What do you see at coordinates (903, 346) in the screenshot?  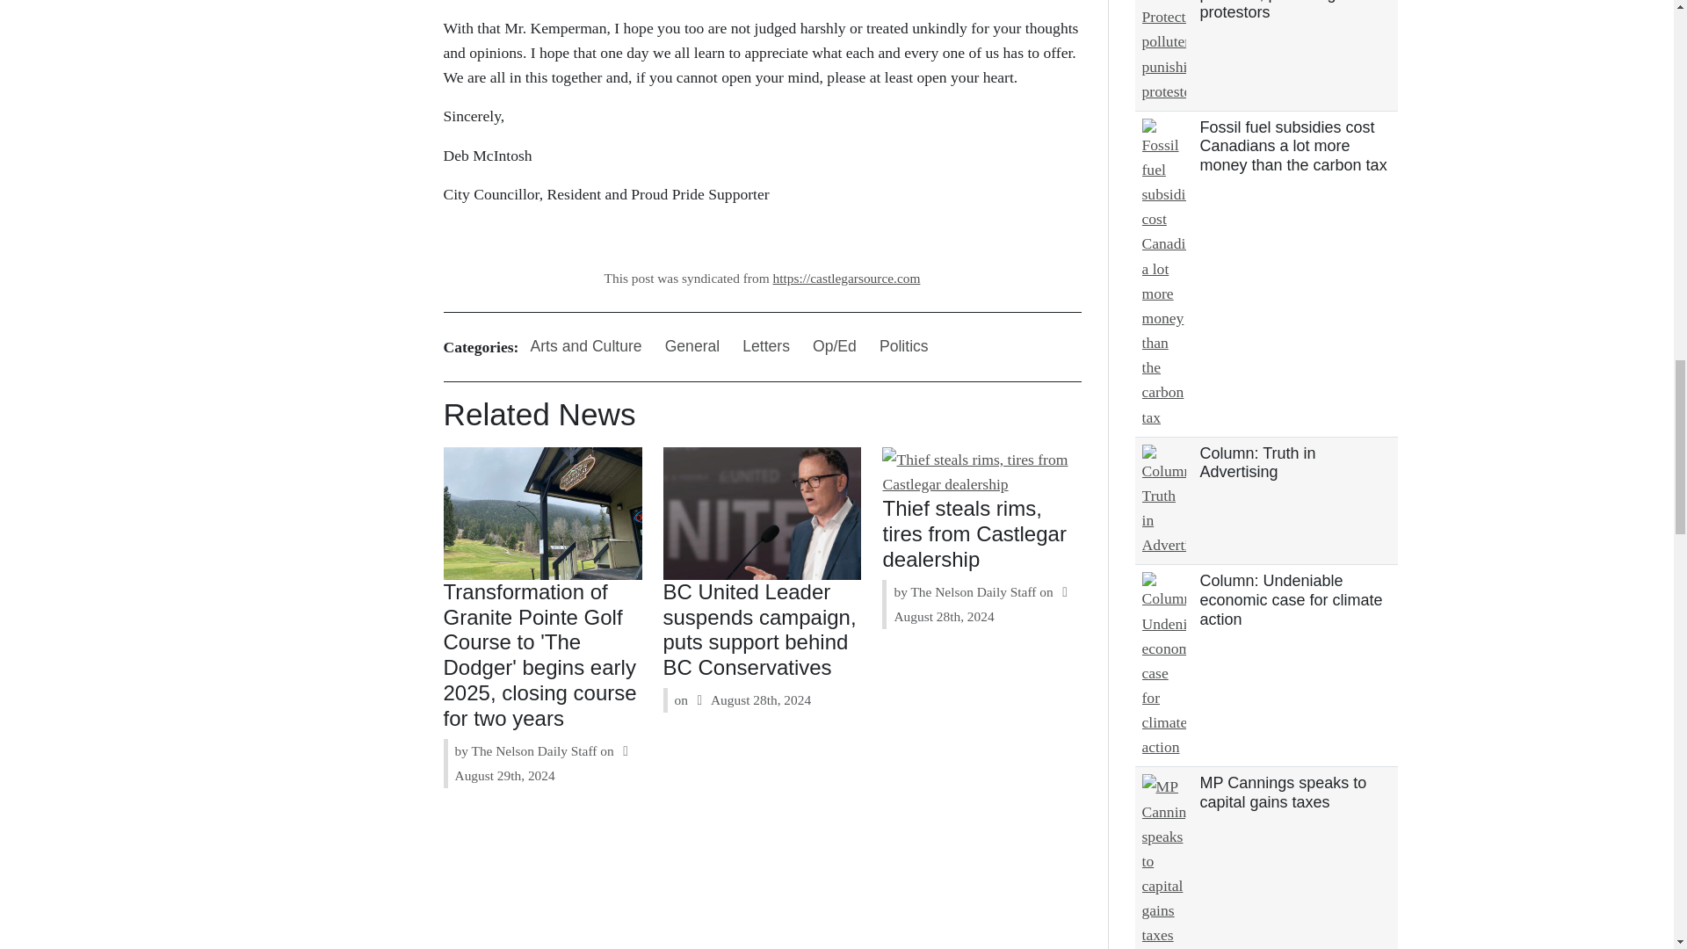 I see `Politics` at bounding box center [903, 346].